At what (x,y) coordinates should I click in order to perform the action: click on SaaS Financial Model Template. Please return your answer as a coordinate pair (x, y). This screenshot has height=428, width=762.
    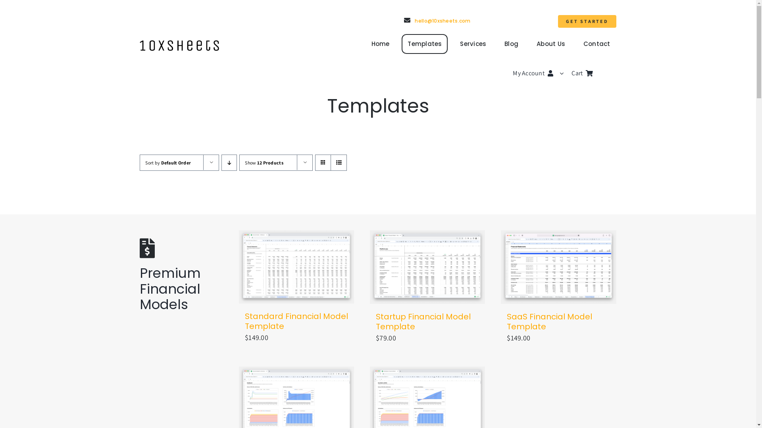
    Looking at the image, I should click on (549, 322).